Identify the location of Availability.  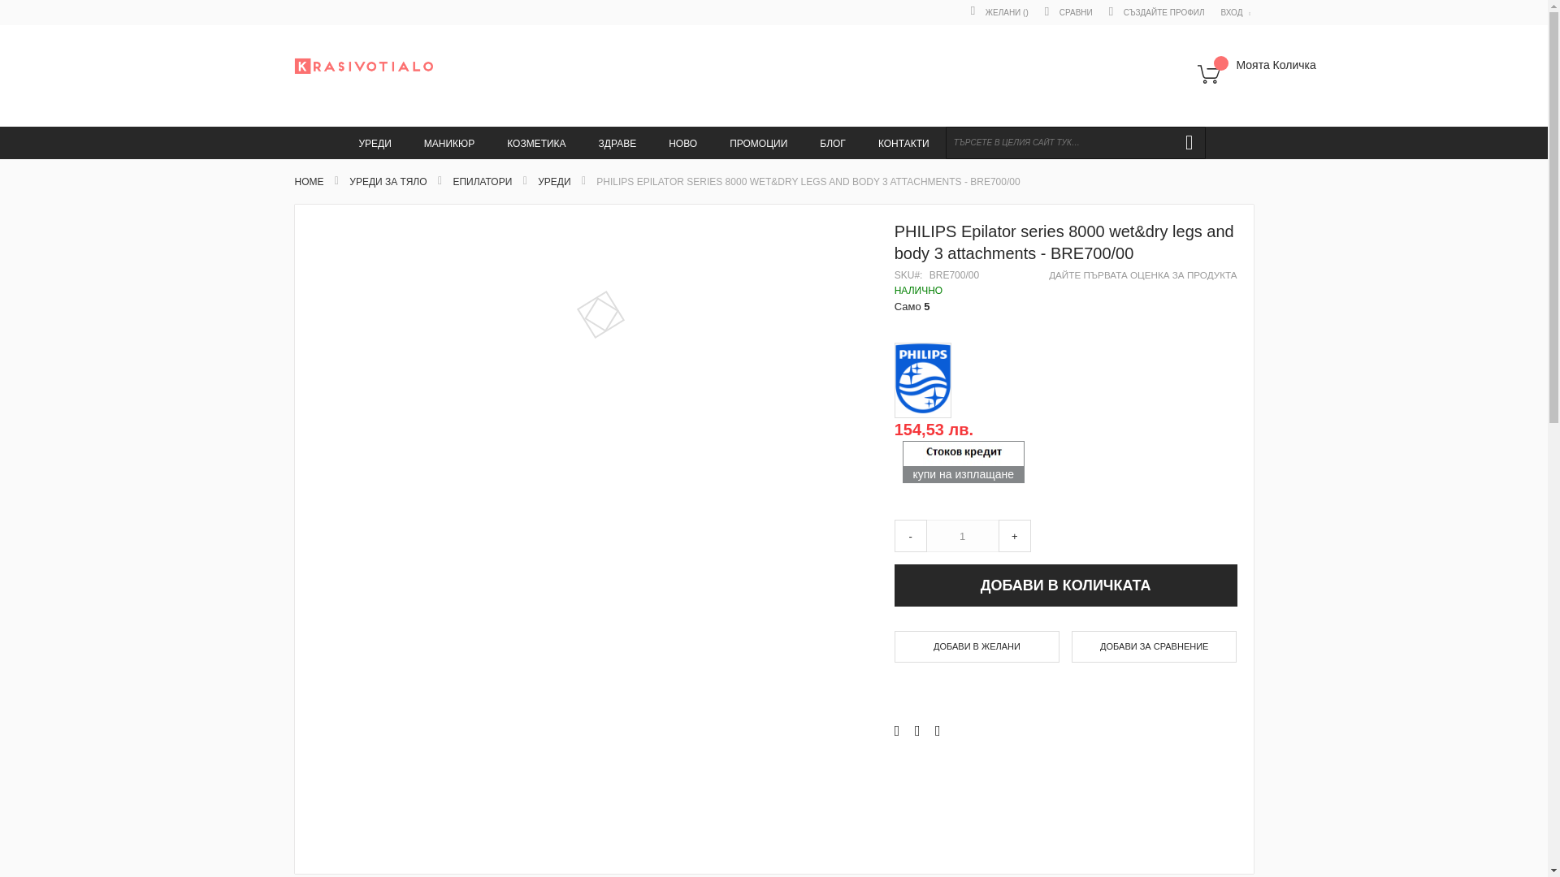
(1065, 291).